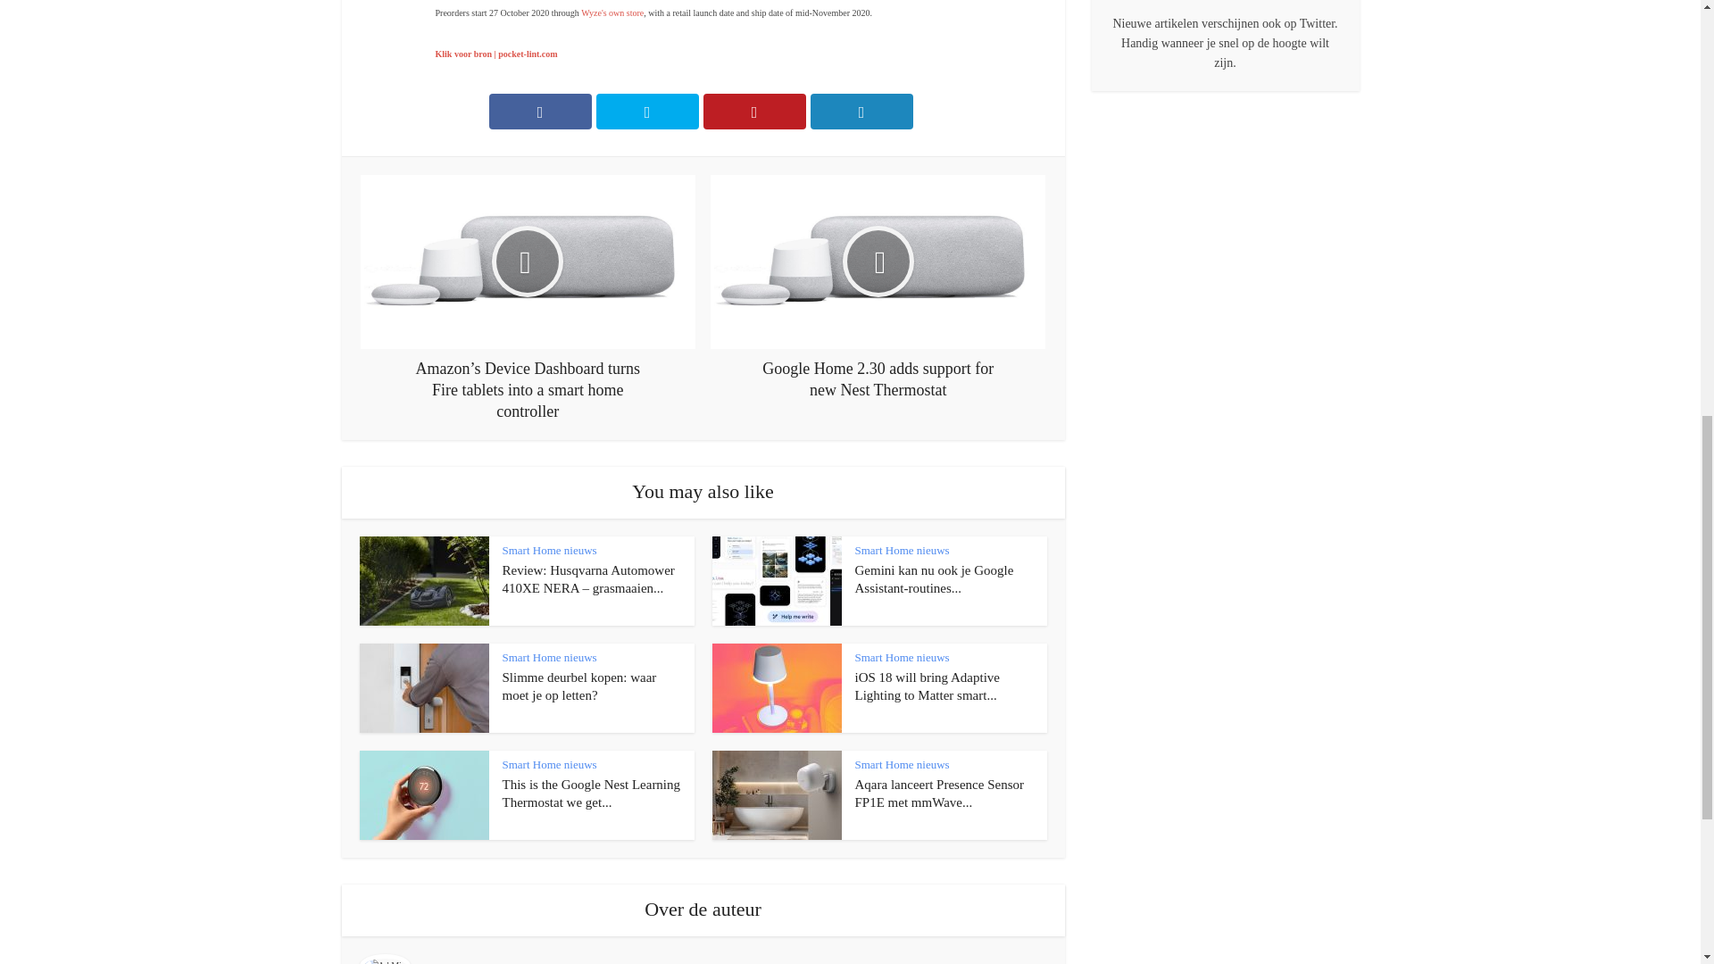 The width and height of the screenshot is (1714, 964). Describe the element at coordinates (878, 287) in the screenshot. I see `Google Home 2.30 adds support for new Nest Thermostat` at that location.